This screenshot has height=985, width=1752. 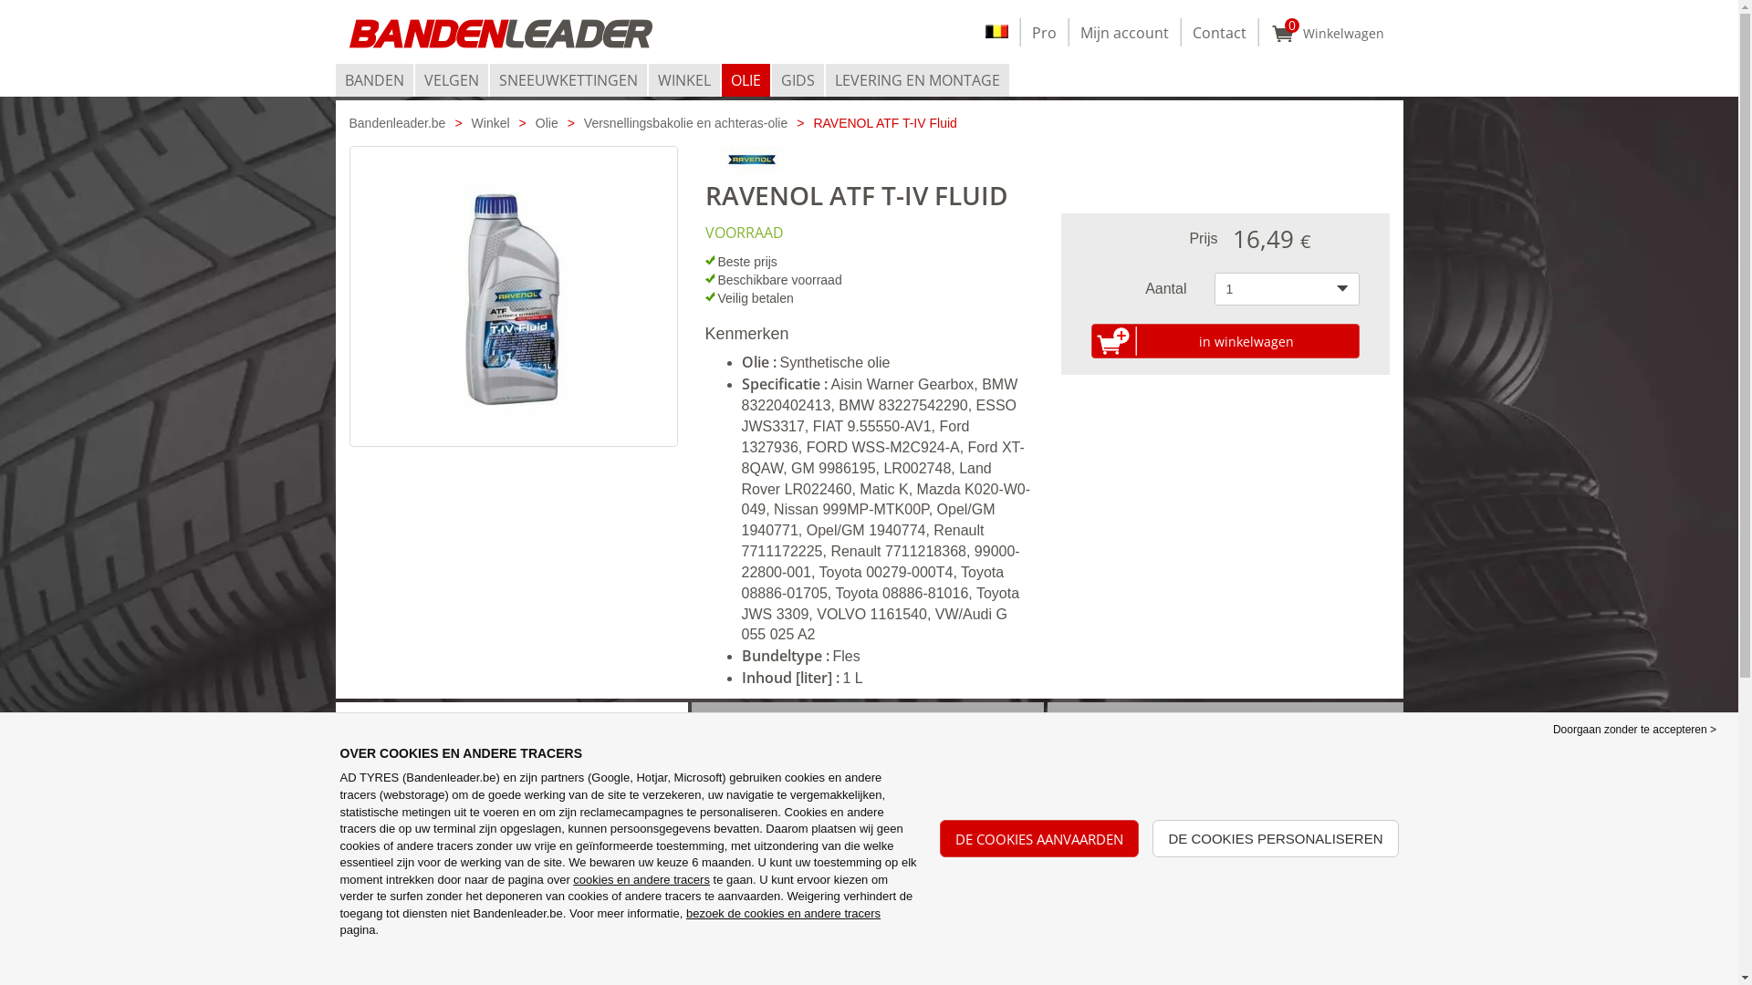 I want to click on bezoek de cookies en andere tracers, so click(x=783, y=914).